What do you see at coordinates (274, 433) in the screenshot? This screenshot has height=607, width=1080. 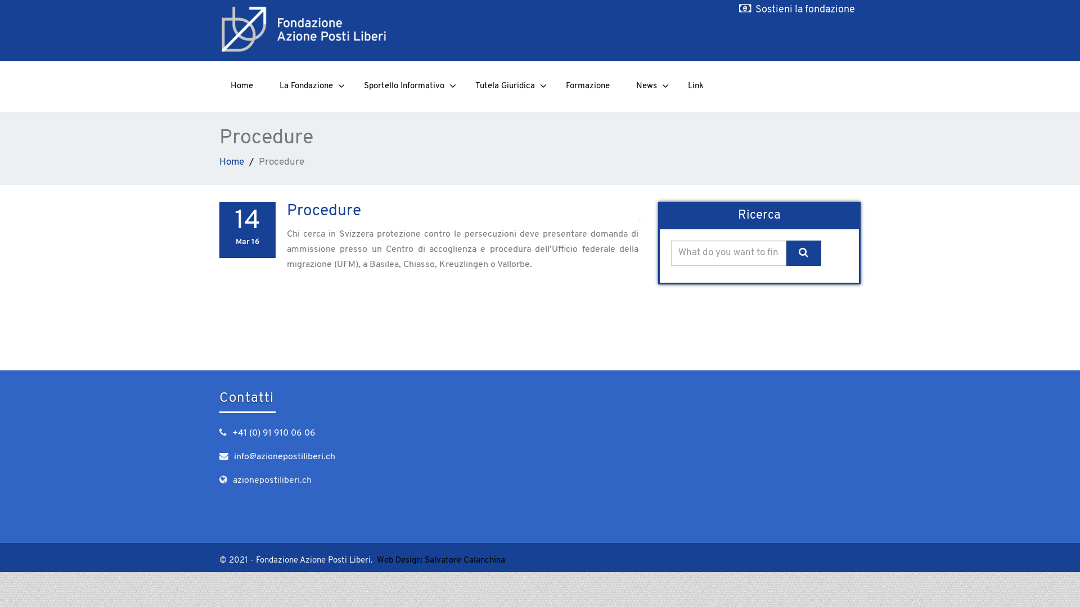 I see `+41 (0) 91 910 06 06` at bounding box center [274, 433].